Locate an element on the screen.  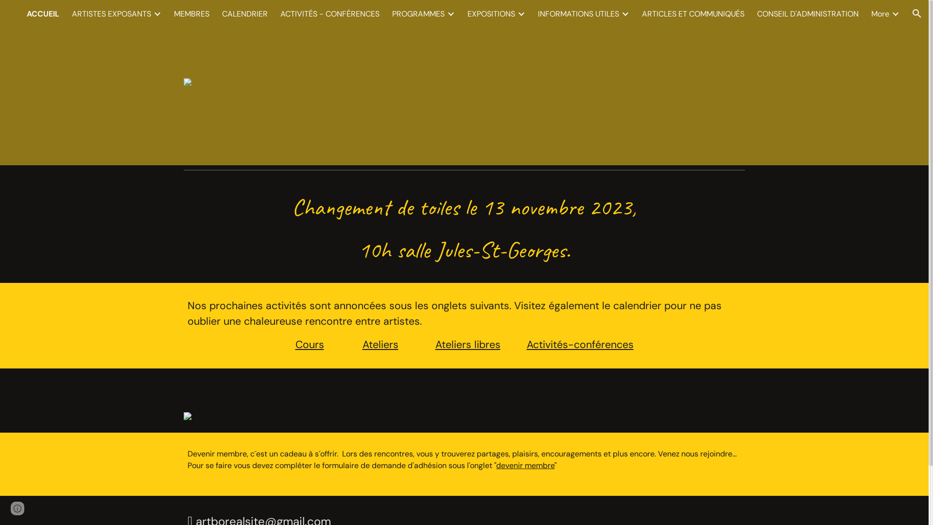
More is located at coordinates (881, 14).